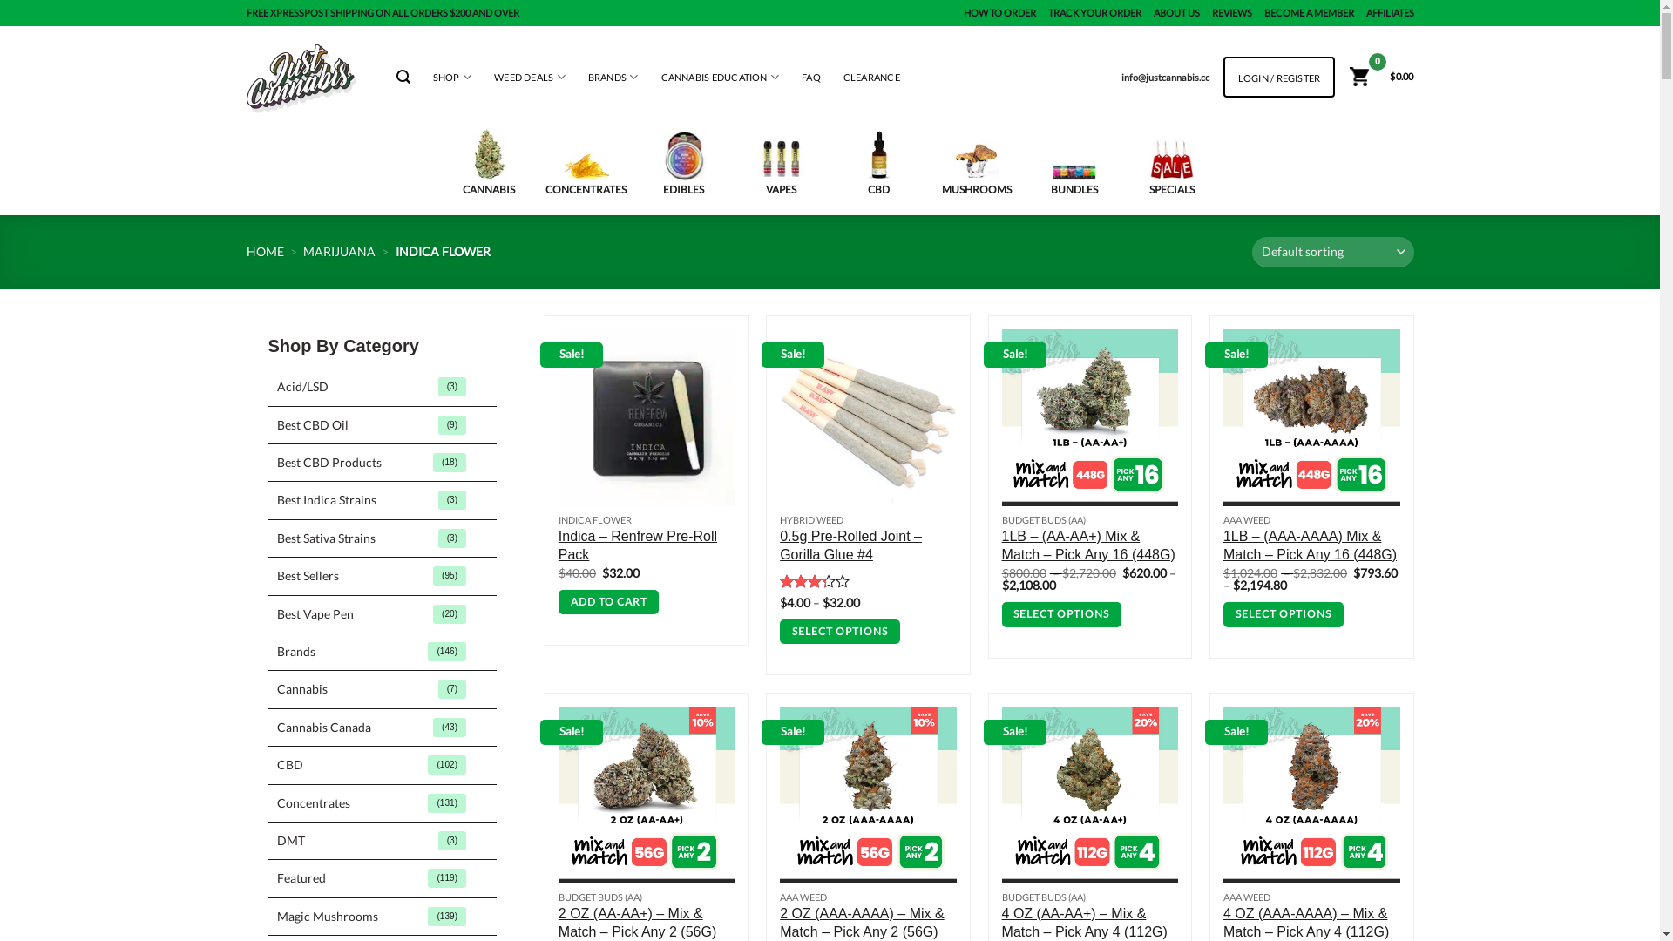 The image size is (1673, 941). I want to click on Best Sativa Strains, so click(383, 538).